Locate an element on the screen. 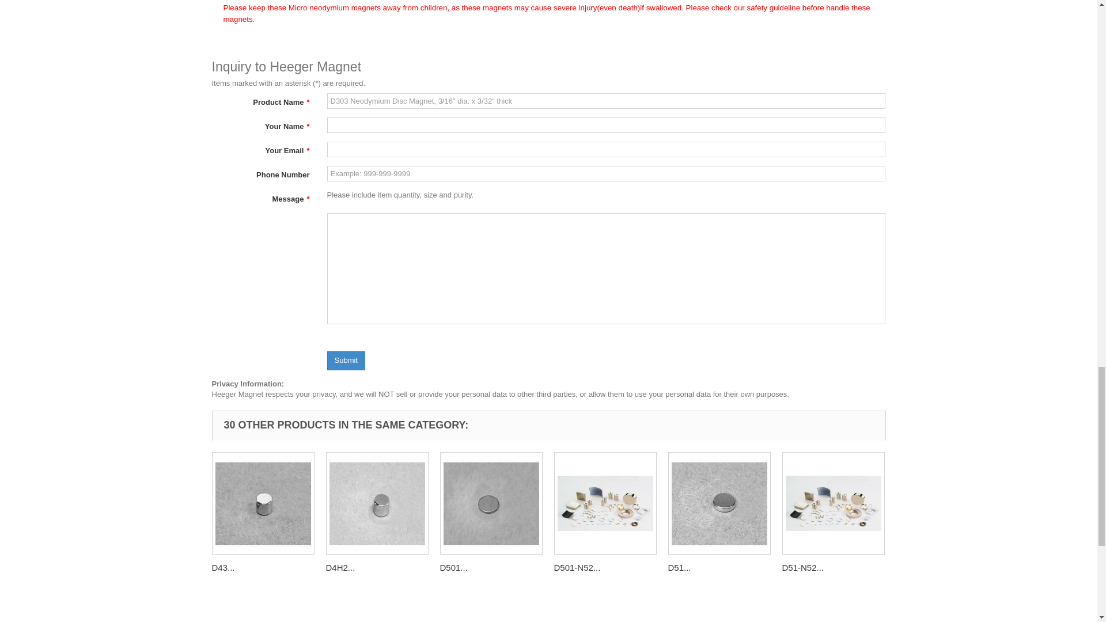 The width and height of the screenshot is (1106, 622). Submit is located at coordinates (346, 361).